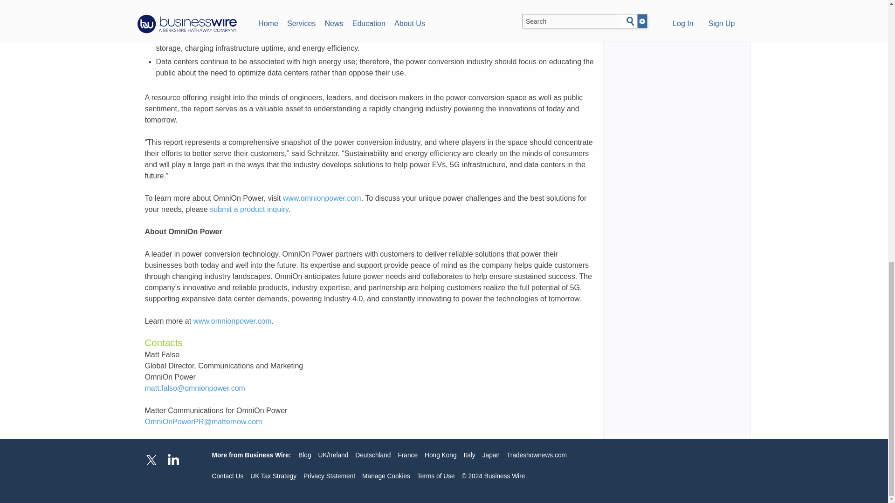 The width and height of the screenshot is (895, 503). I want to click on submit a product inquiry, so click(249, 209).